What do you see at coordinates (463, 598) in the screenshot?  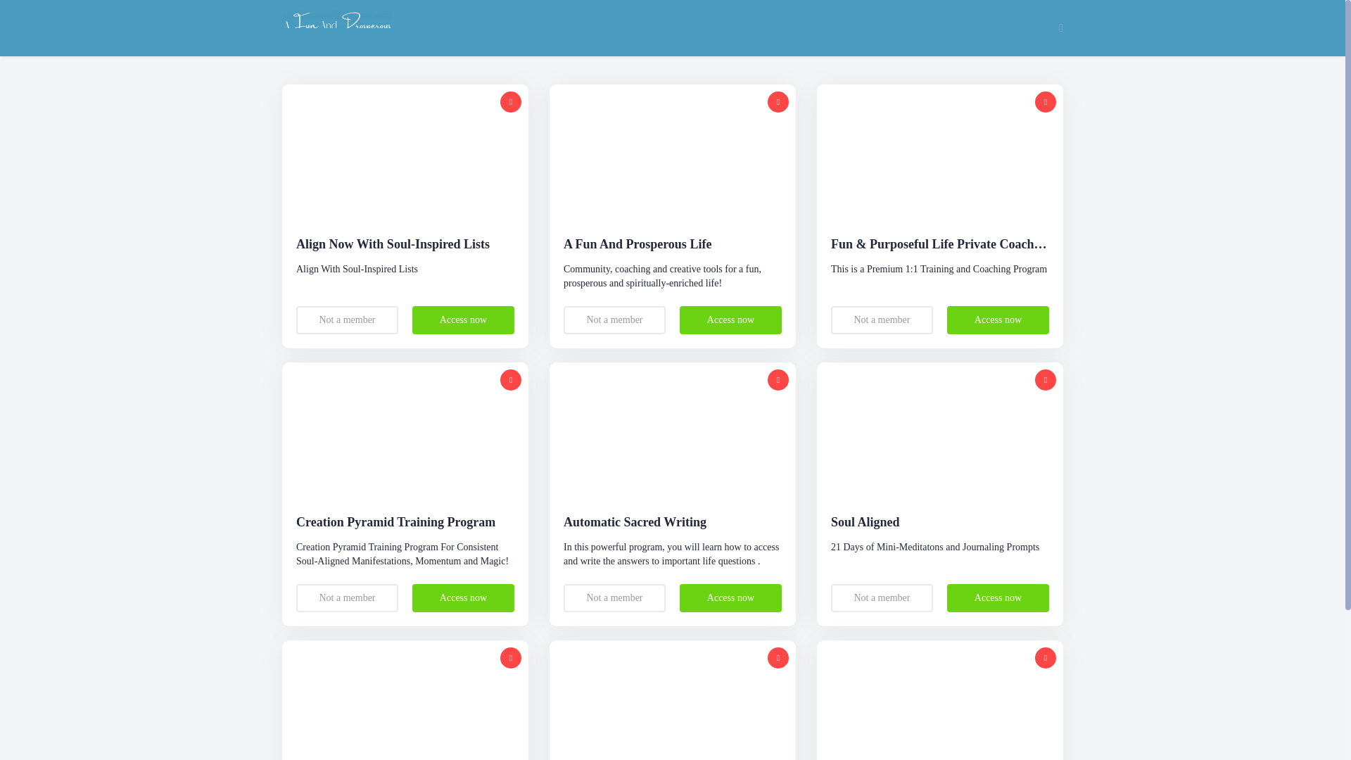 I see `Access now` at bounding box center [463, 598].